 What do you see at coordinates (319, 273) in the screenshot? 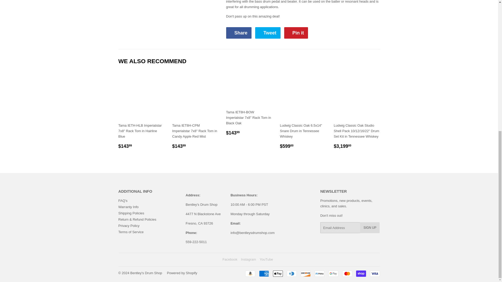
I see `Meta Pay` at bounding box center [319, 273].